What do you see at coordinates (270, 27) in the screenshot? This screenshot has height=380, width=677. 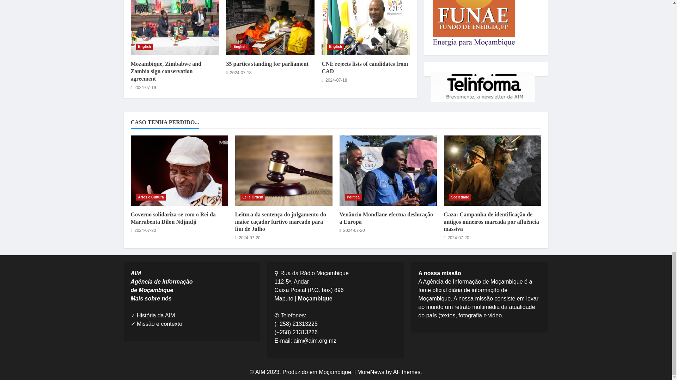 I see `35 parties standing for parliament` at bounding box center [270, 27].